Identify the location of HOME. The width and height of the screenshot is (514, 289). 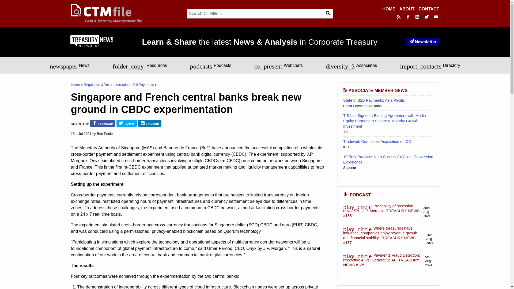
(389, 9).